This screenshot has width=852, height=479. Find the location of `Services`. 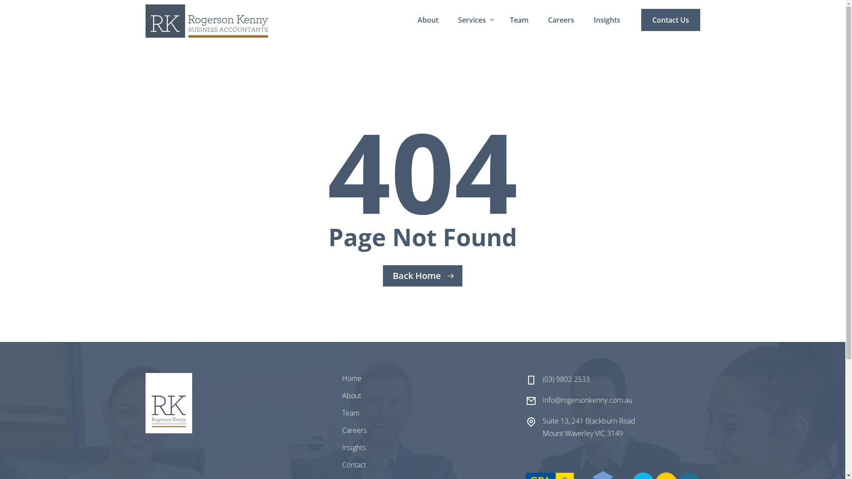

Services is located at coordinates (474, 20).